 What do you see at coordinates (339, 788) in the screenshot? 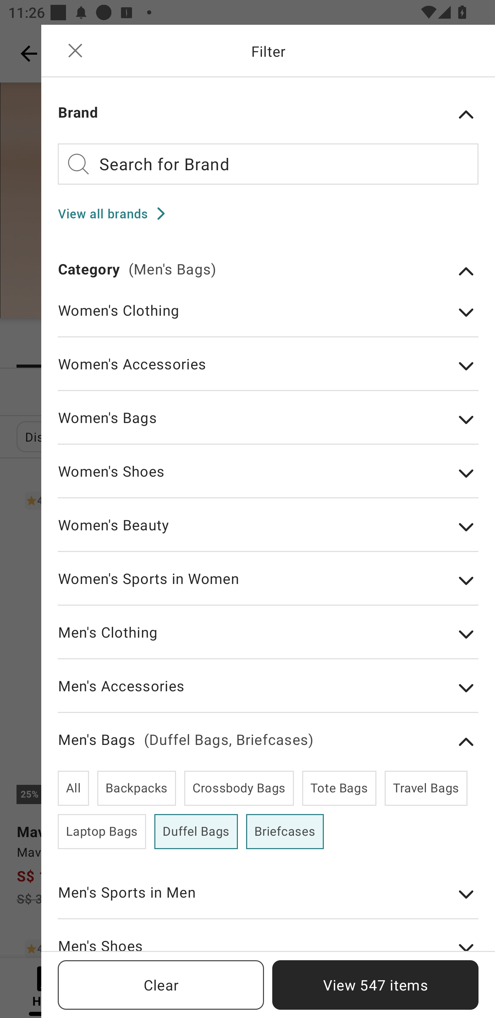
I see `Tote Bags` at bounding box center [339, 788].